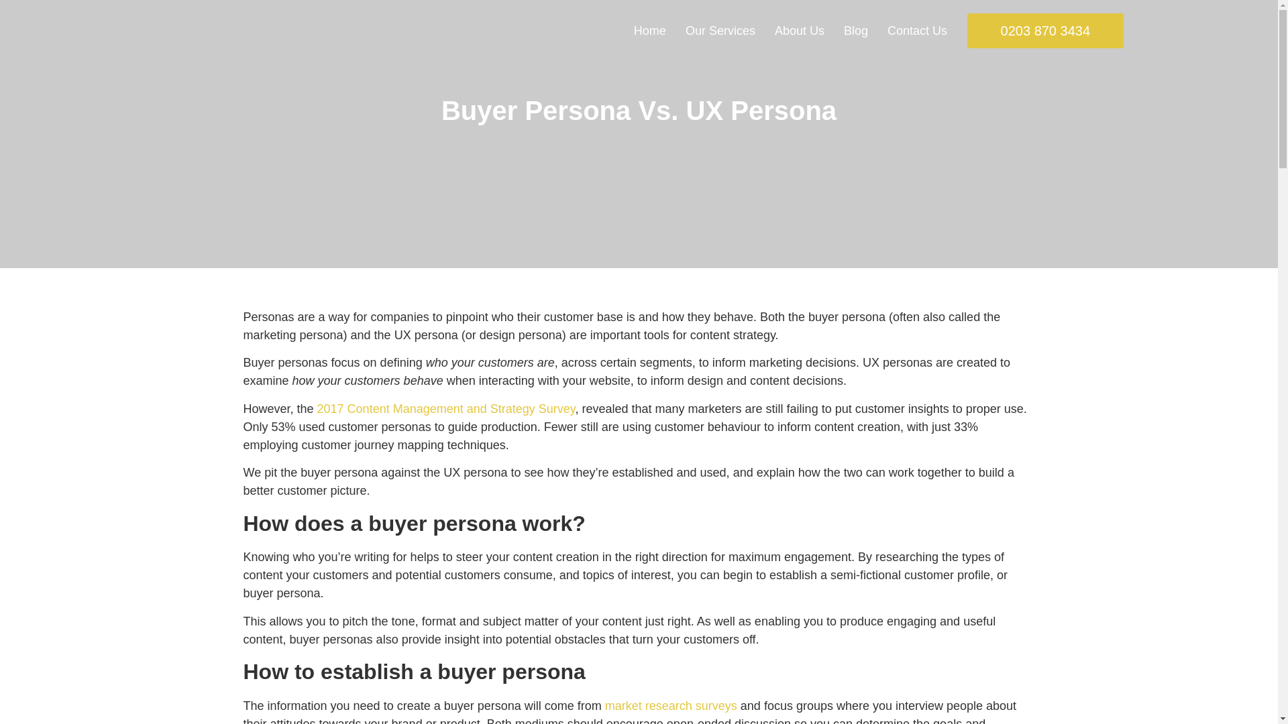 The image size is (1288, 724). Describe the element at coordinates (720, 31) in the screenshot. I see `Our Services` at that location.